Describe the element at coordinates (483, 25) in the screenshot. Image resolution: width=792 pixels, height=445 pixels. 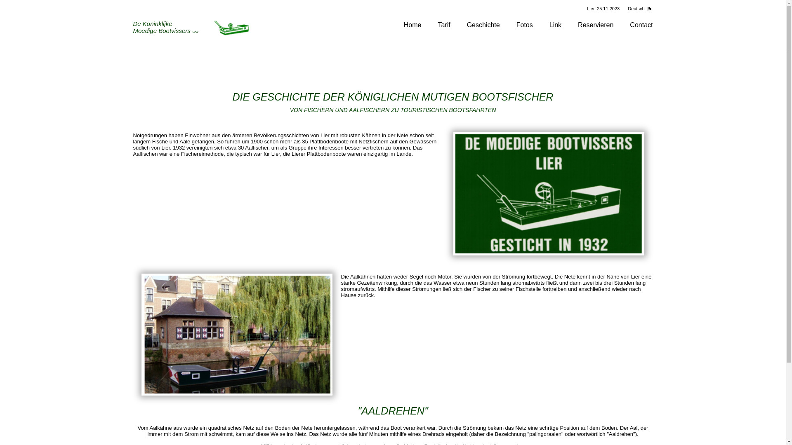
I see `Geschichte` at that location.